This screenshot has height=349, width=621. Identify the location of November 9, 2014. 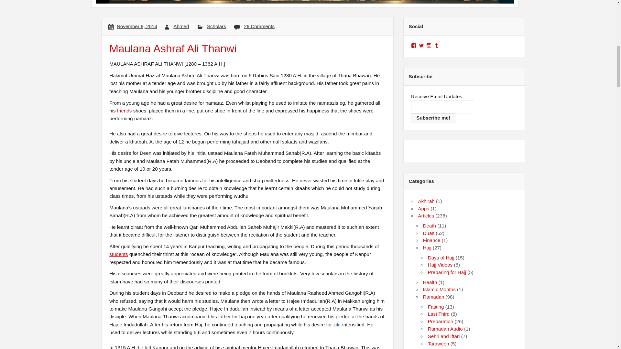
(136, 26).